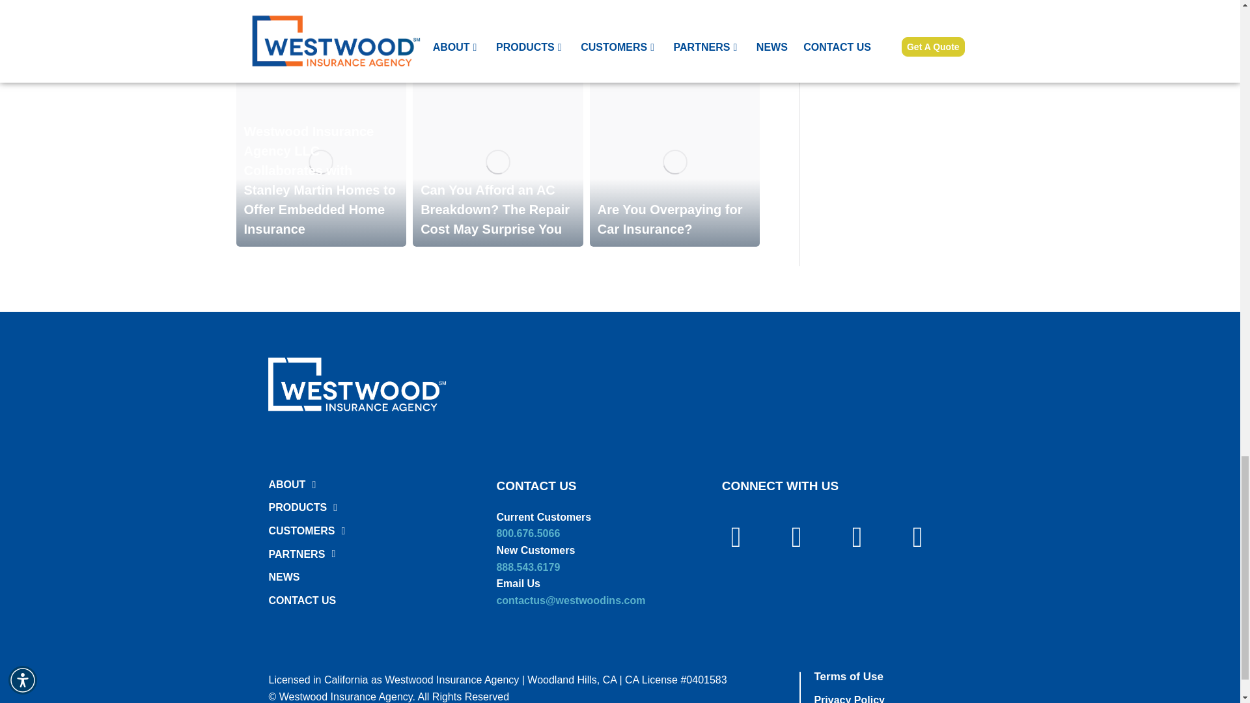  Describe the element at coordinates (669, 219) in the screenshot. I see `Are You Overpaying for Car Insurance?` at that location.